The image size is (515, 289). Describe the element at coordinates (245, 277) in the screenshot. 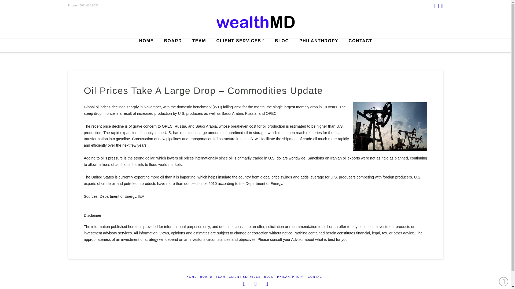

I see `CLIENT SERVICES` at that location.